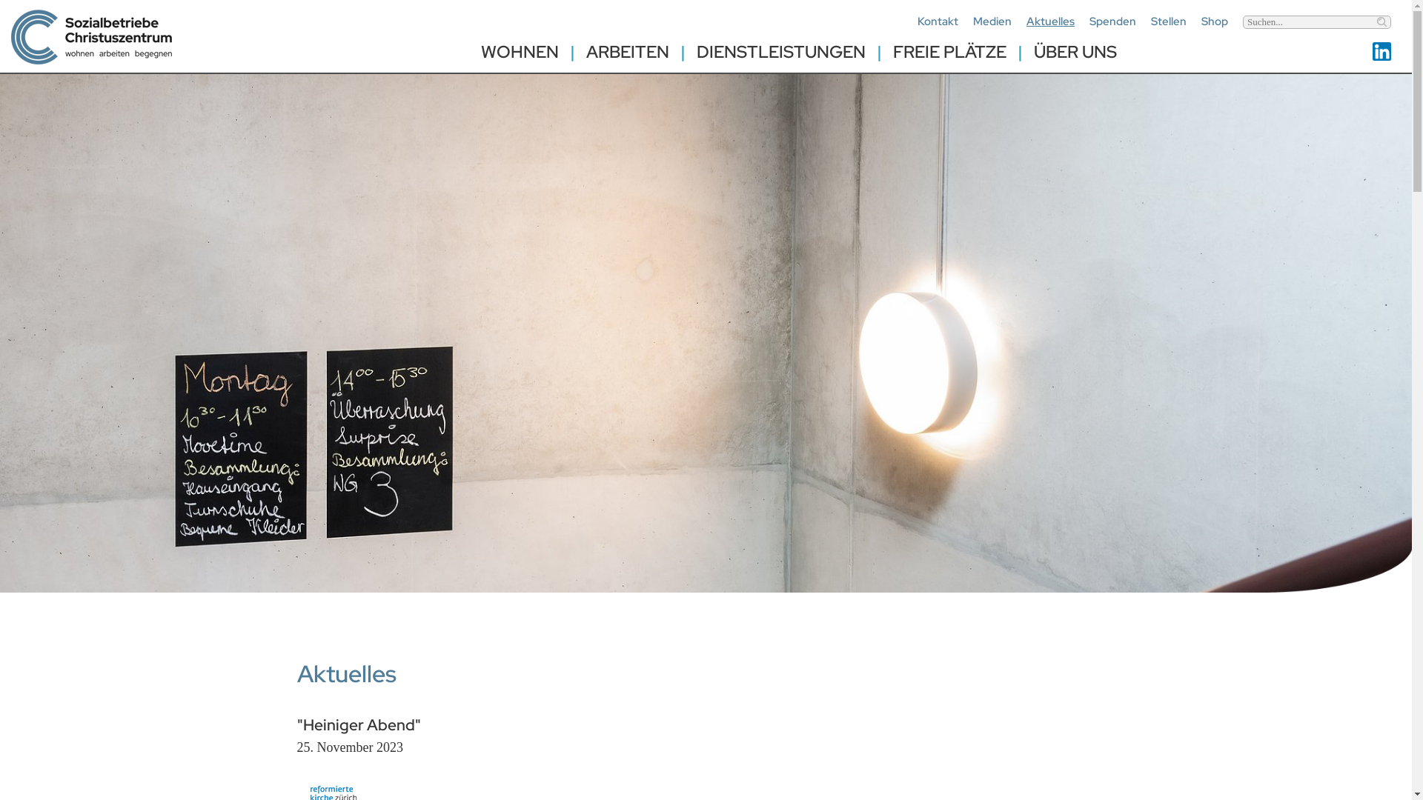  I want to click on Medien, so click(992, 21).